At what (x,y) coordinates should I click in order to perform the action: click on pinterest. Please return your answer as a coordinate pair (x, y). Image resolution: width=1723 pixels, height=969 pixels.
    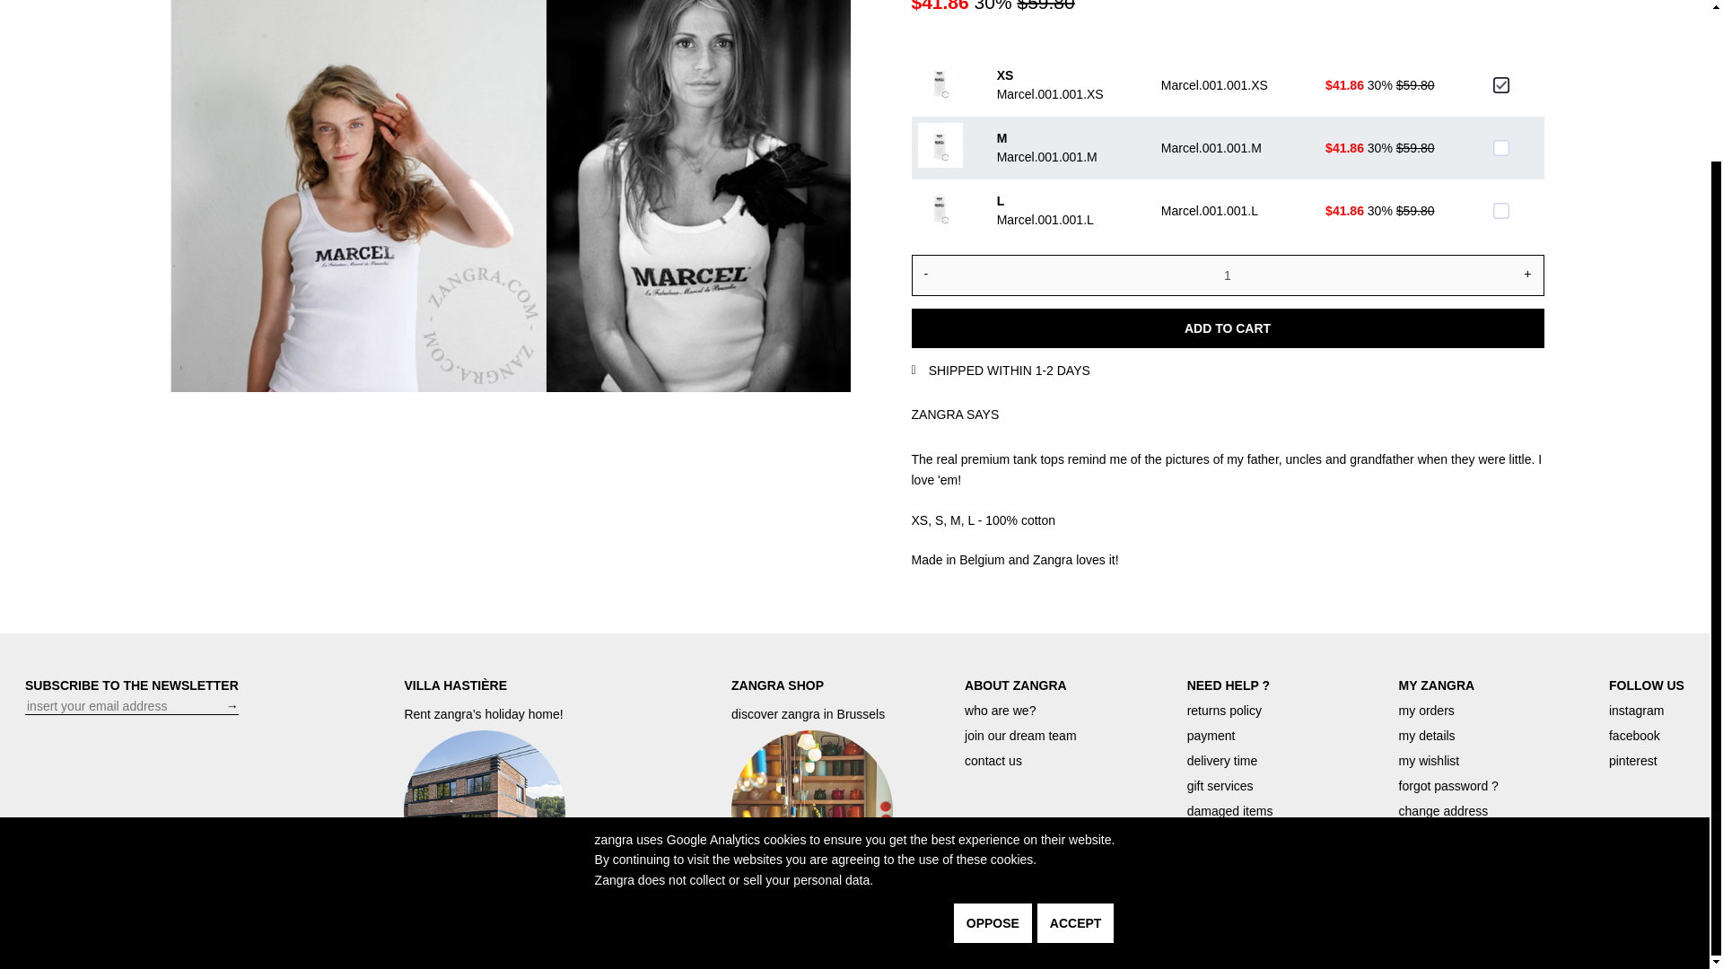
    Looking at the image, I should click on (1633, 761).